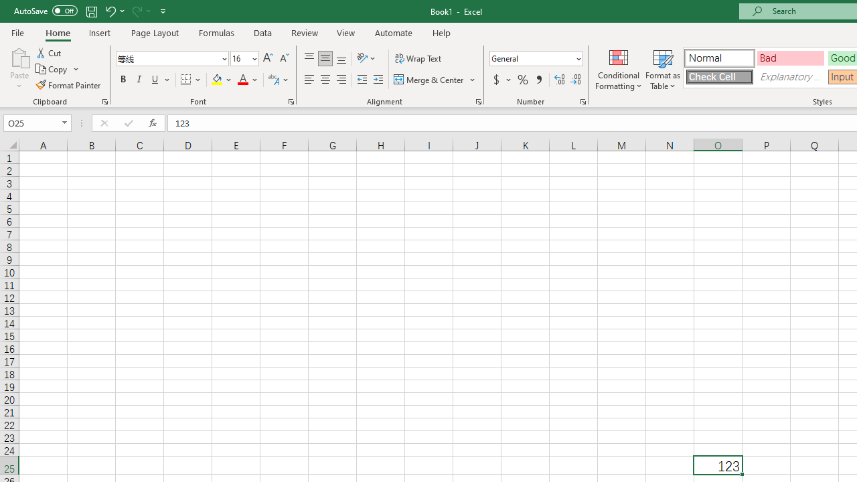 This screenshot has height=482, width=857. What do you see at coordinates (719, 76) in the screenshot?
I see `Check Cell` at bounding box center [719, 76].